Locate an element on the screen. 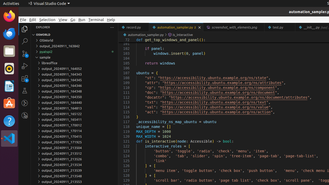 This screenshot has height=185, width=329. Terminal is located at coordinates (96, 20).